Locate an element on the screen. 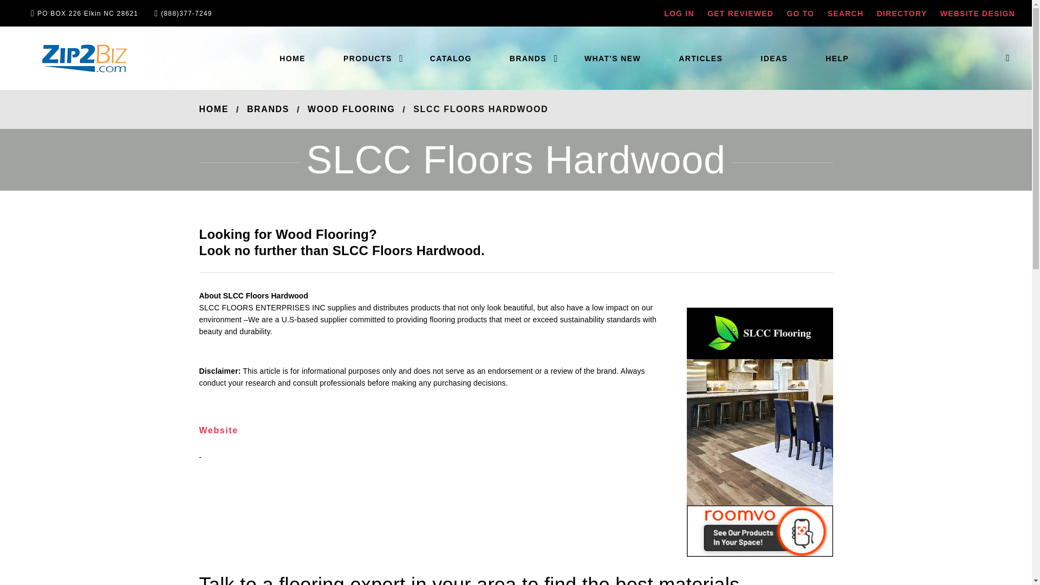 Image resolution: width=1040 pixels, height=585 pixels. Flooring store website is located at coordinates (977, 14).